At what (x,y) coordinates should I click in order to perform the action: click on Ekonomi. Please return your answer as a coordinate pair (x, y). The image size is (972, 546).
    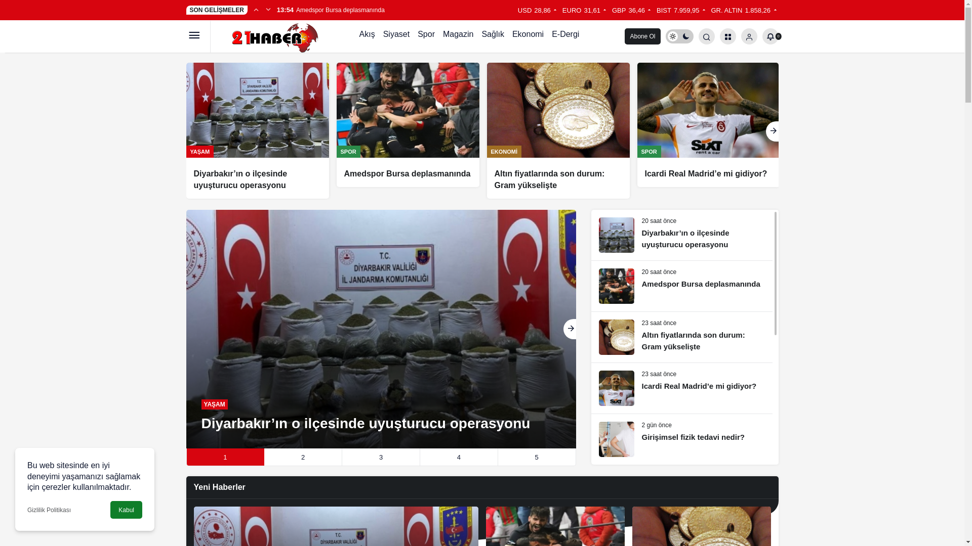
    Looking at the image, I should click on (528, 36).